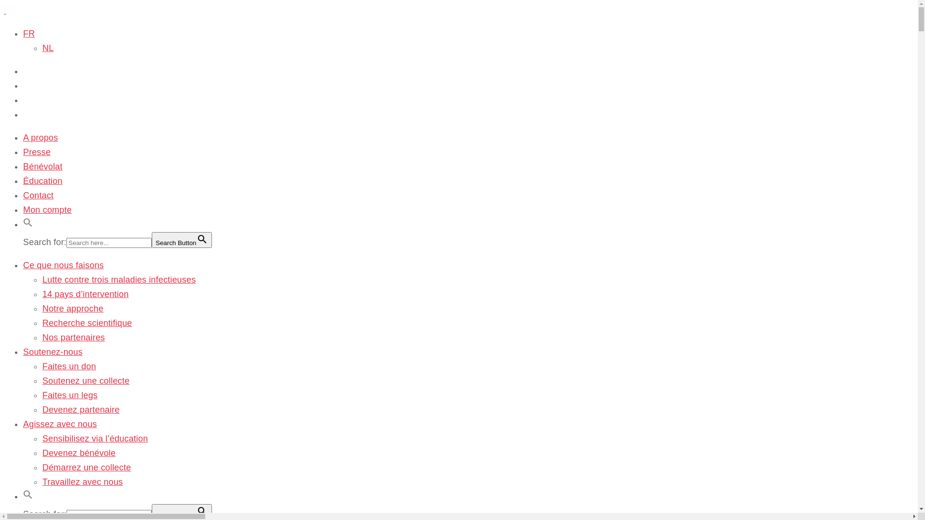 The width and height of the screenshot is (925, 520). I want to click on Recherche scientifique, so click(87, 323).